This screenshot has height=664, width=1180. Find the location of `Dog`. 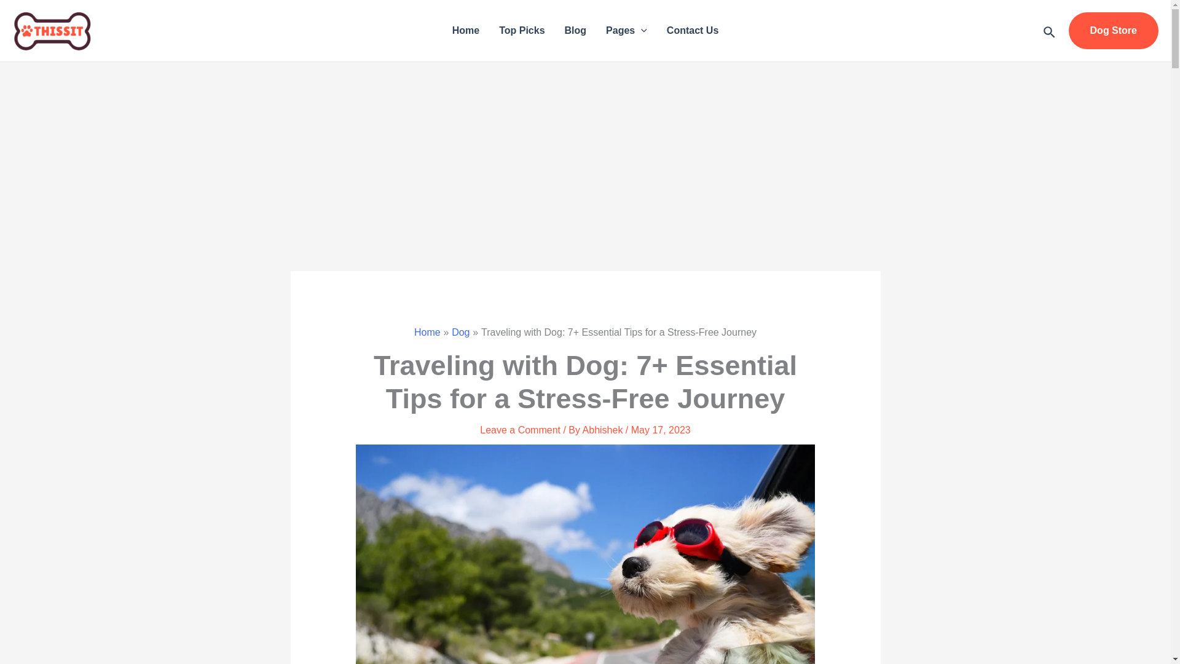

Dog is located at coordinates (461, 332).